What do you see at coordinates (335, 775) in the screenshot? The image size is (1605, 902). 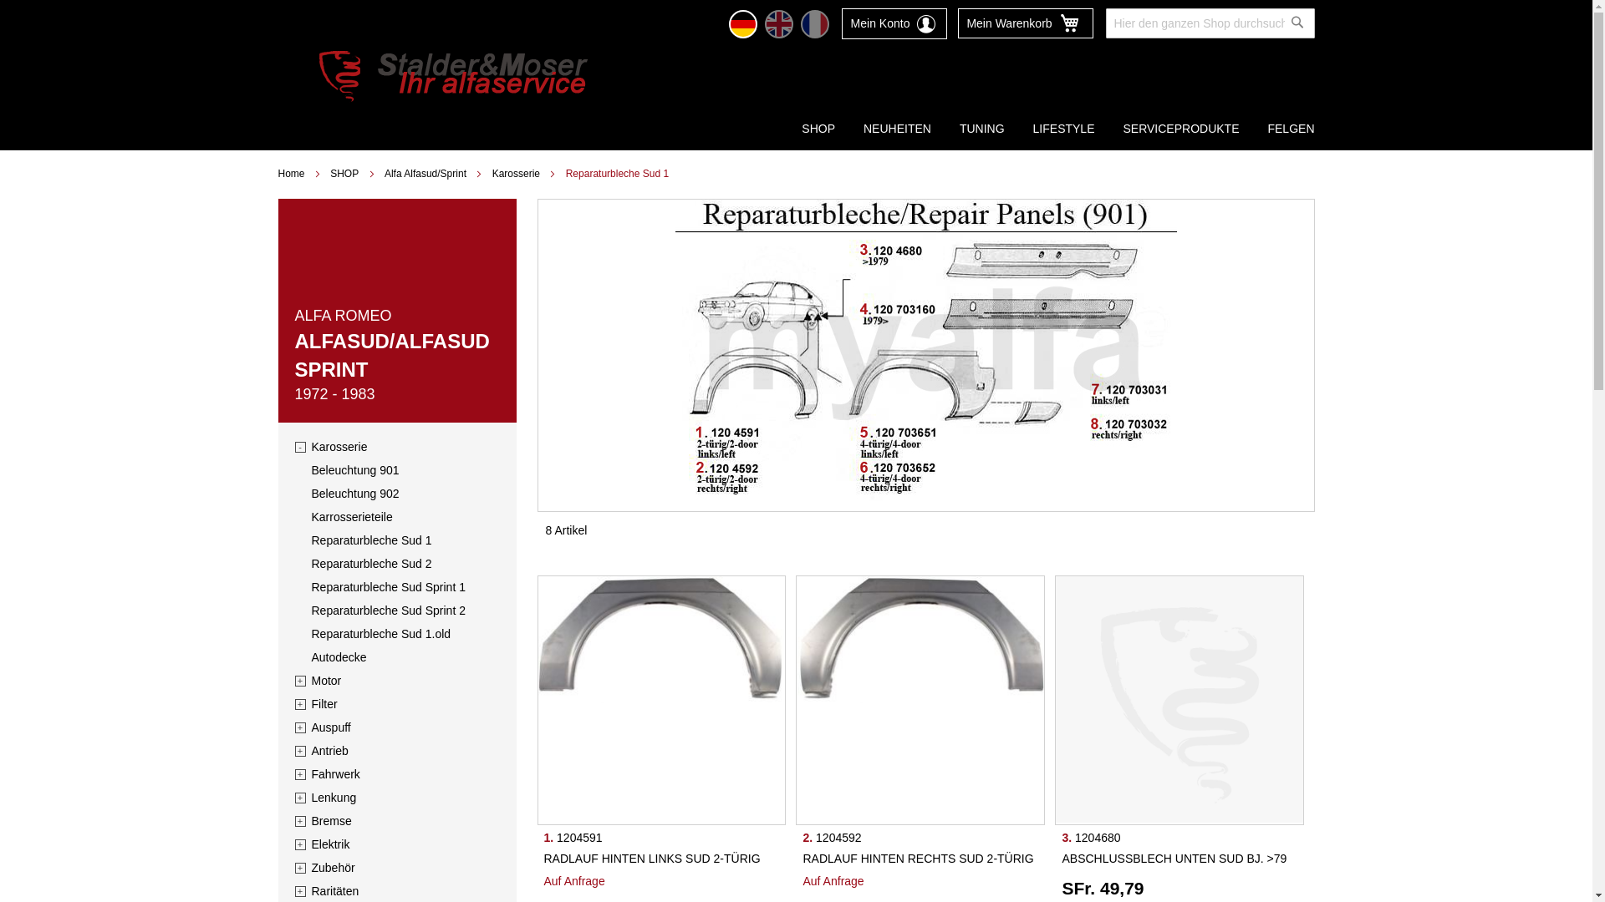 I see `Fahrwerk` at bounding box center [335, 775].